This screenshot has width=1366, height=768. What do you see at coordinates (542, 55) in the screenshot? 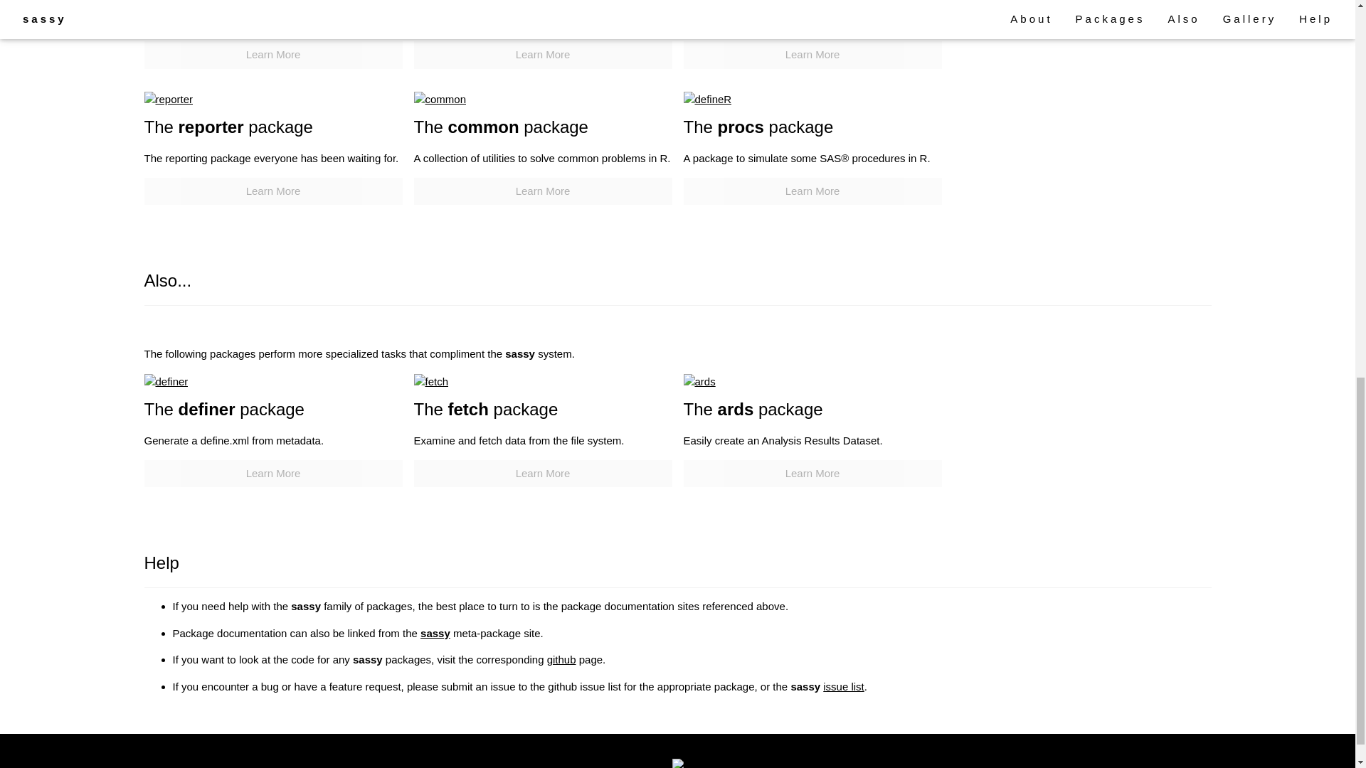
I see `Learn More` at bounding box center [542, 55].